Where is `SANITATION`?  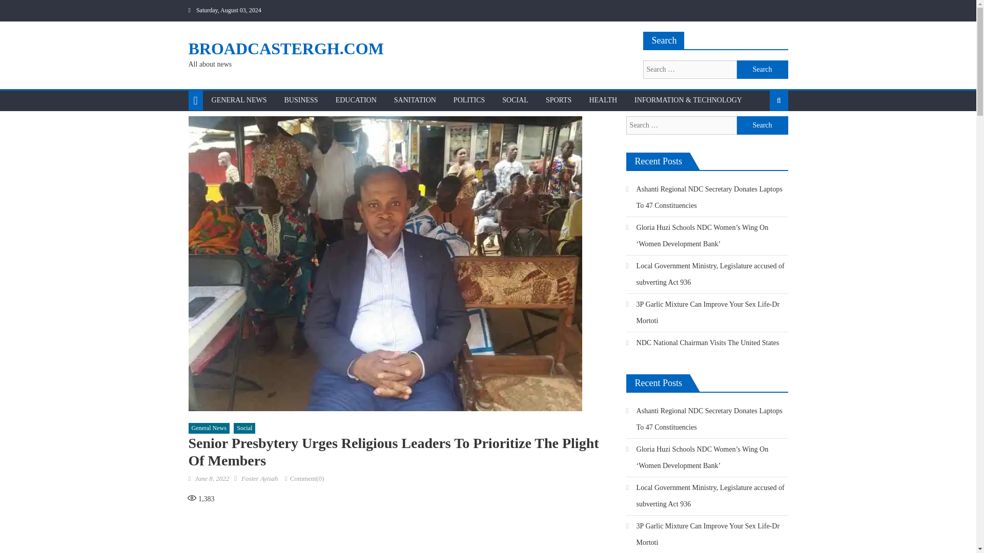
SANITATION is located at coordinates (415, 100).